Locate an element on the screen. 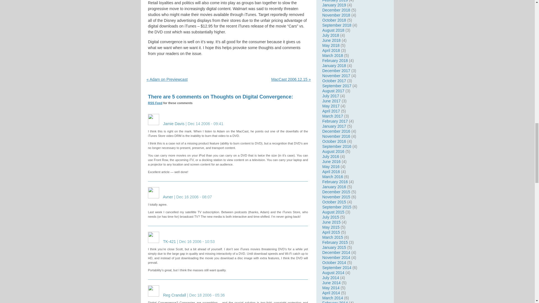  author site is located at coordinates (173, 124).